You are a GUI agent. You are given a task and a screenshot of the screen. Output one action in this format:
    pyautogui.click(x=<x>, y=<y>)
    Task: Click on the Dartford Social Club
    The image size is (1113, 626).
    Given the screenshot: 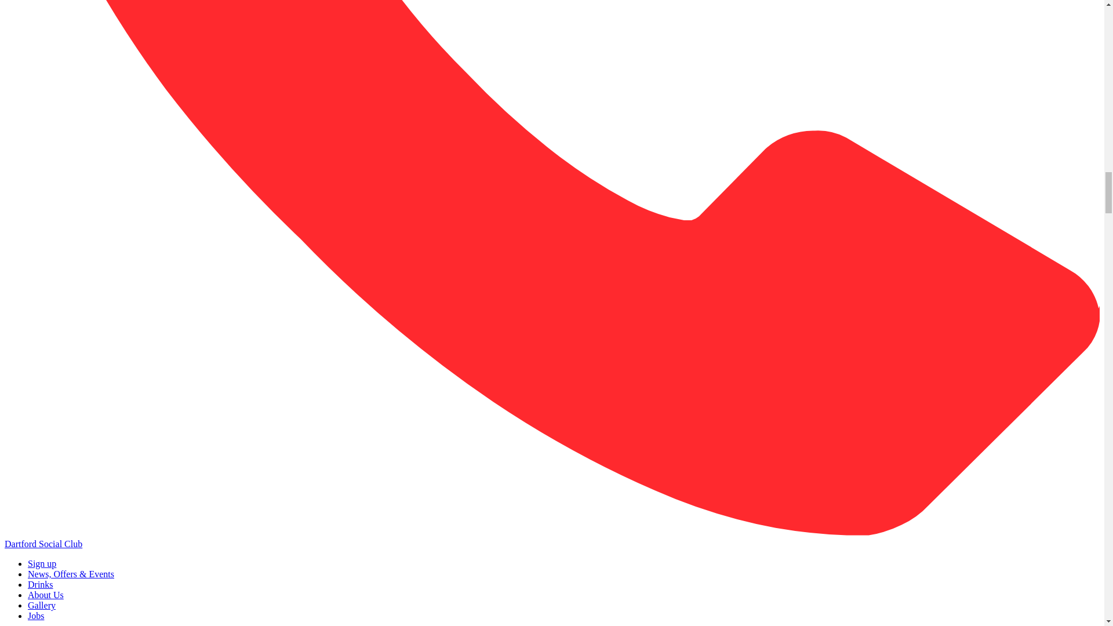 What is the action you would take?
    pyautogui.click(x=43, y=544)
    